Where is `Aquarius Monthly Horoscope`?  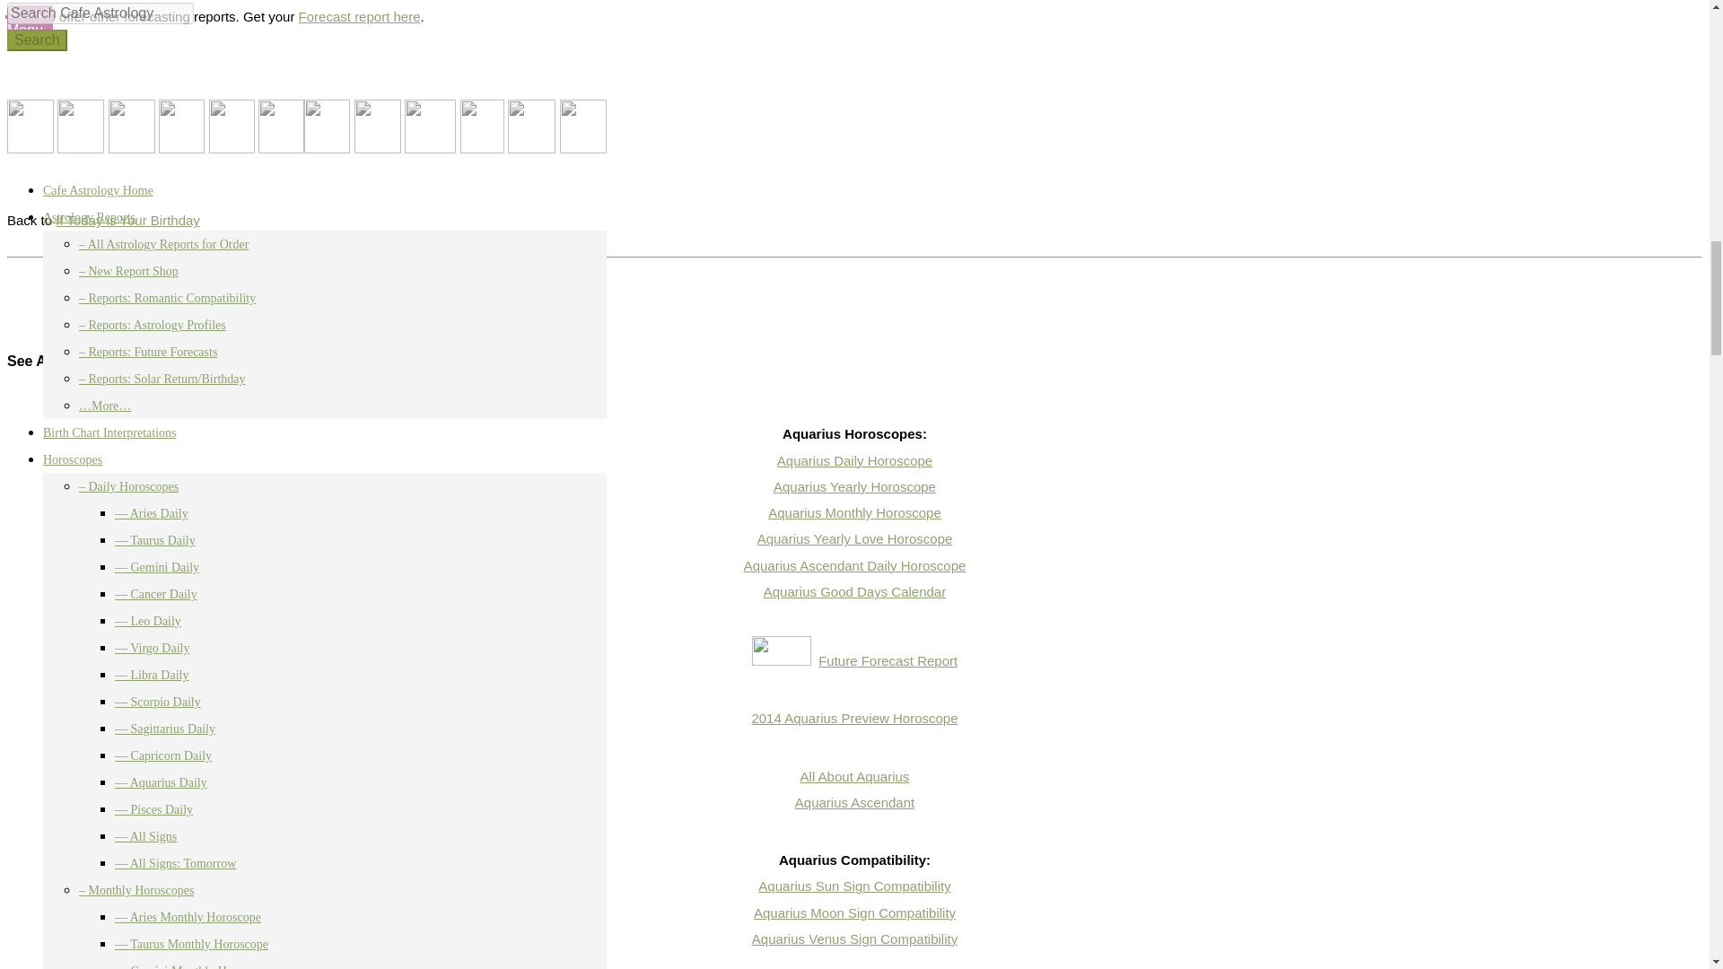 Aquarius Monthly Horoscope is located at coordinates (854, 511).